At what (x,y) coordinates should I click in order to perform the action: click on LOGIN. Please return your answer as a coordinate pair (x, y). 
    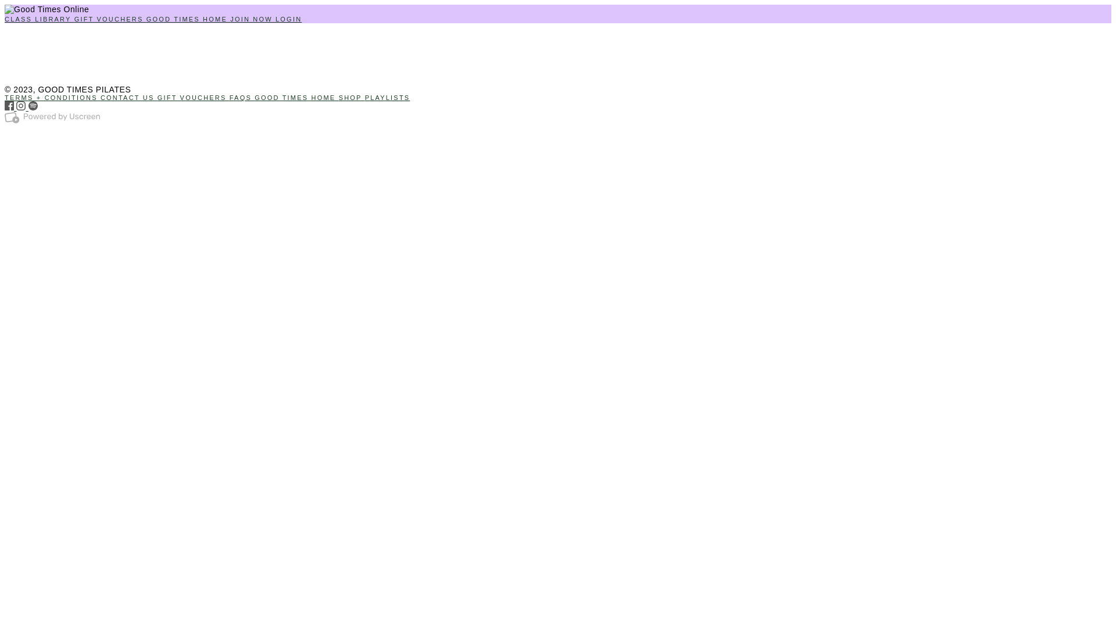
    Looking at the image, I should click on (288, 19).